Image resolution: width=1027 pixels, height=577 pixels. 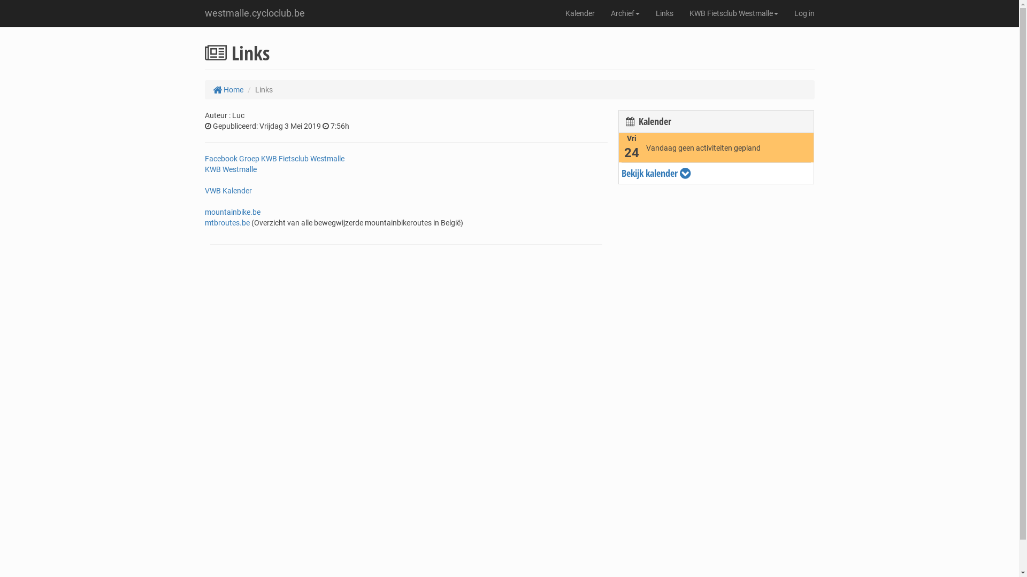 I want to click on Kalender, so click(x=580, y=13).